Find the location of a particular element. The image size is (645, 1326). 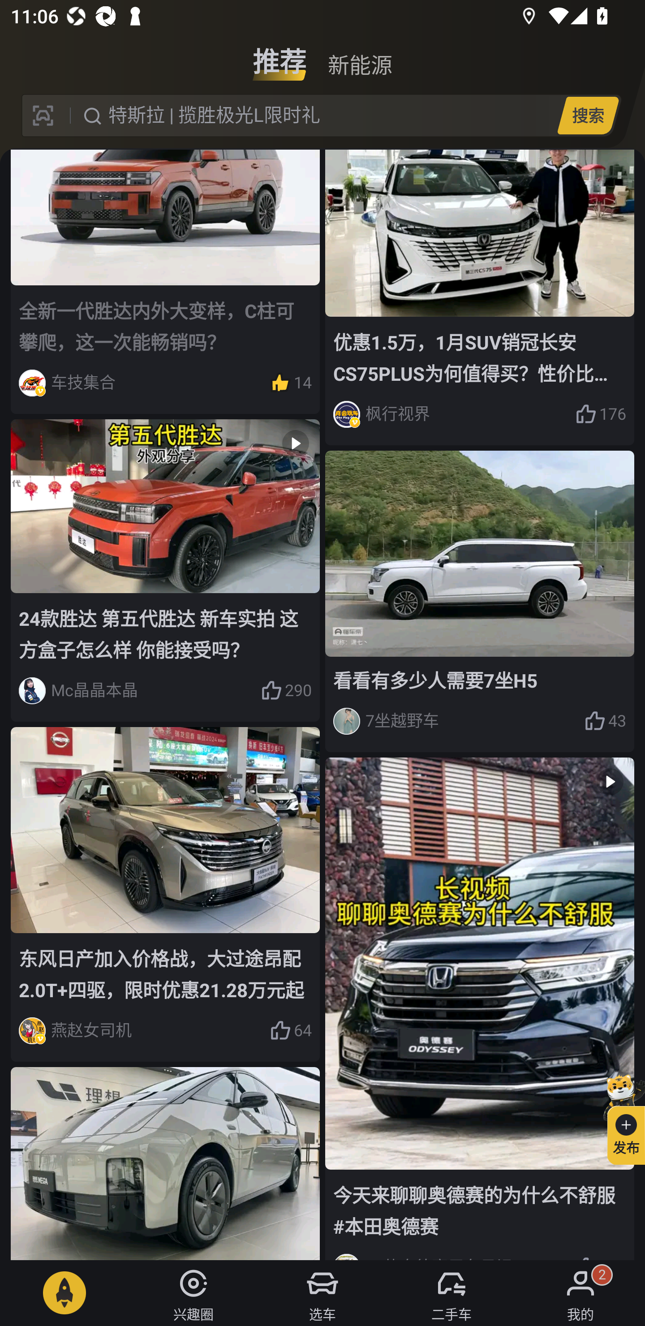

64 is located at coordinates (290, 1031).